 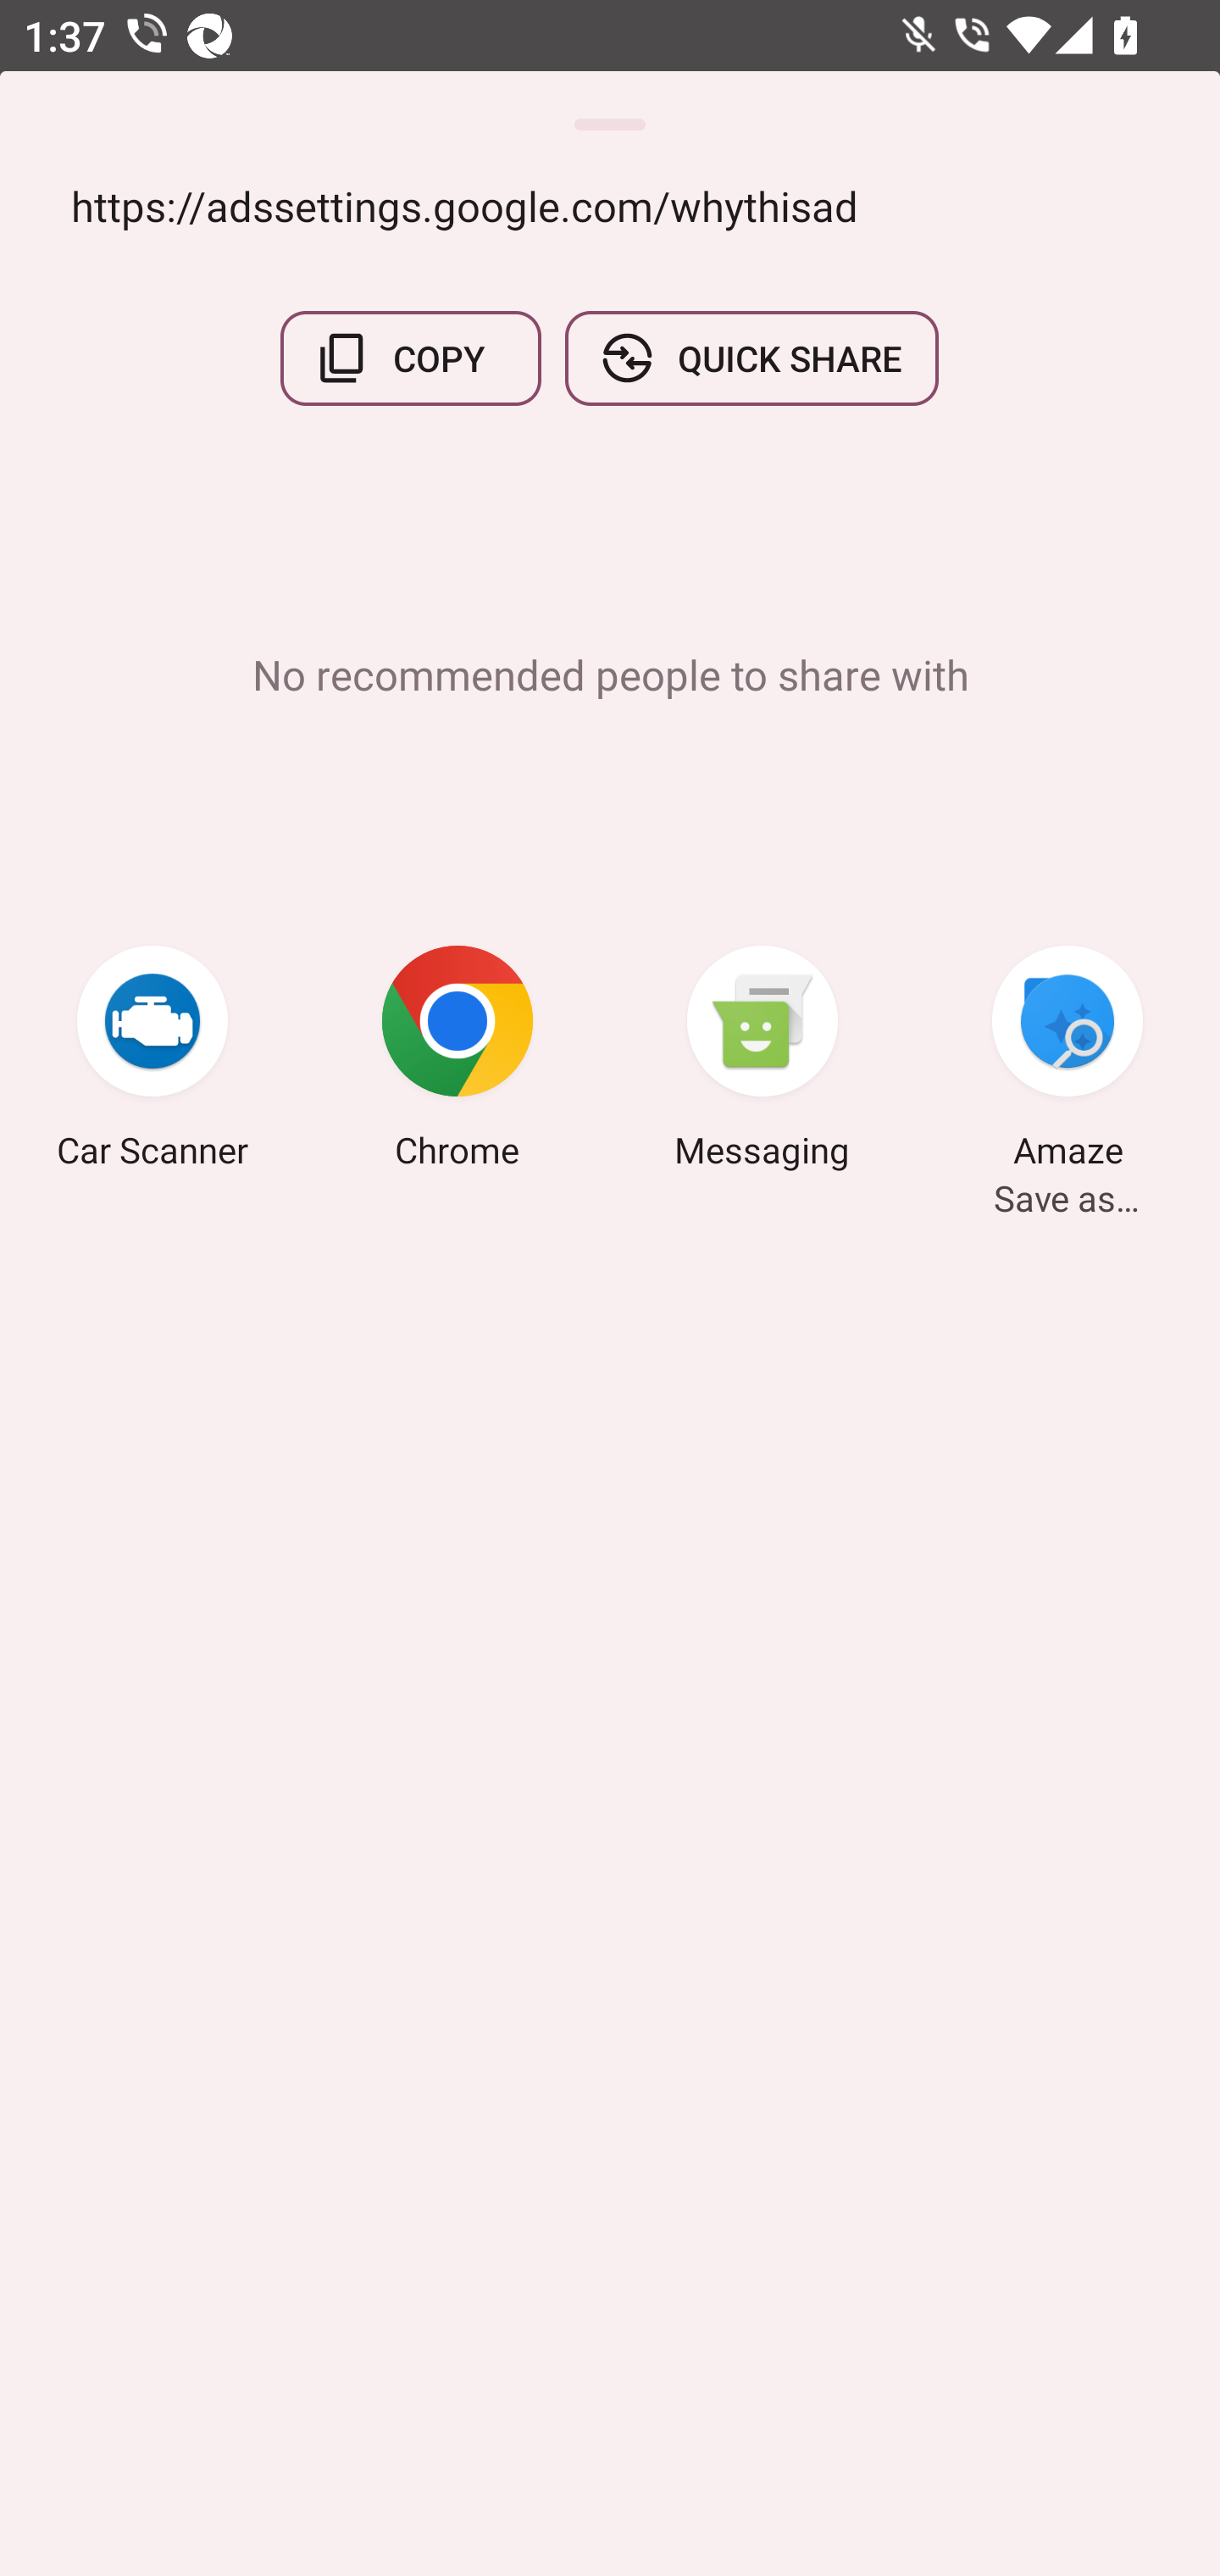 What do you see at coordinates (457, 1063) in the screenshot?
I see `Chrome` at bounding box center [457, 1063].